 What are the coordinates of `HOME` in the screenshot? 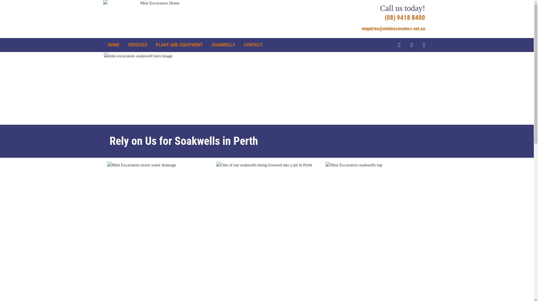 It's located at (113, 45).